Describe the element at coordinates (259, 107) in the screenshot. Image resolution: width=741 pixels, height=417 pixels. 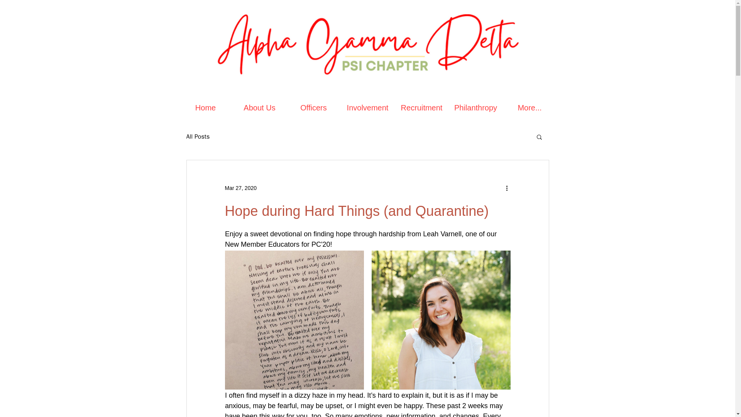
I see `About Us` at that location.